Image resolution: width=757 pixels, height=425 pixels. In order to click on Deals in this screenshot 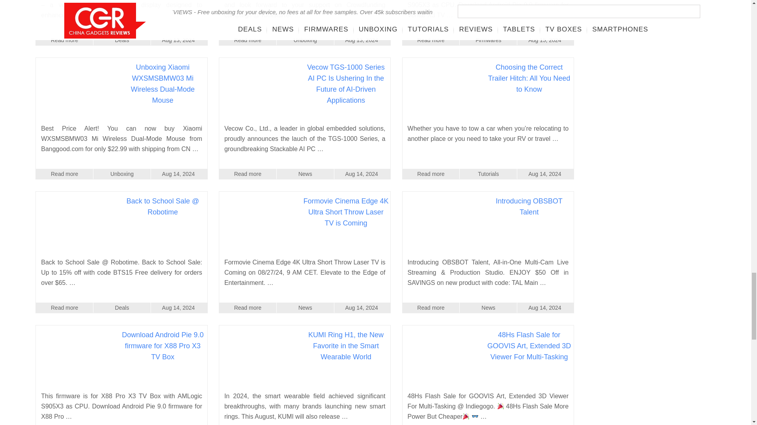, I will do `click(122, 40)`.